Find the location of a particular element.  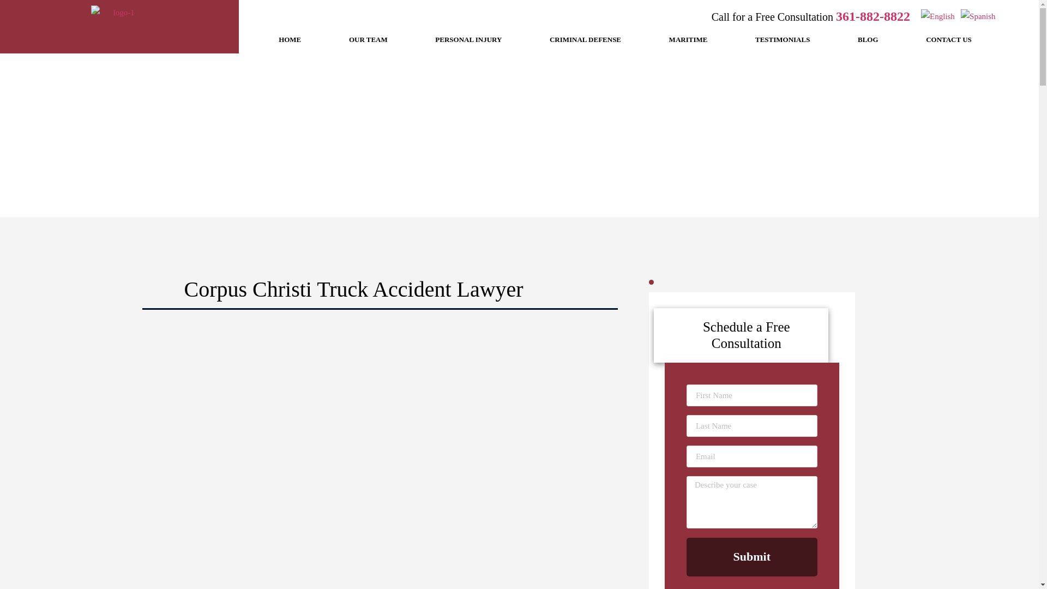

BLOG is located at coordinates (867, 39).